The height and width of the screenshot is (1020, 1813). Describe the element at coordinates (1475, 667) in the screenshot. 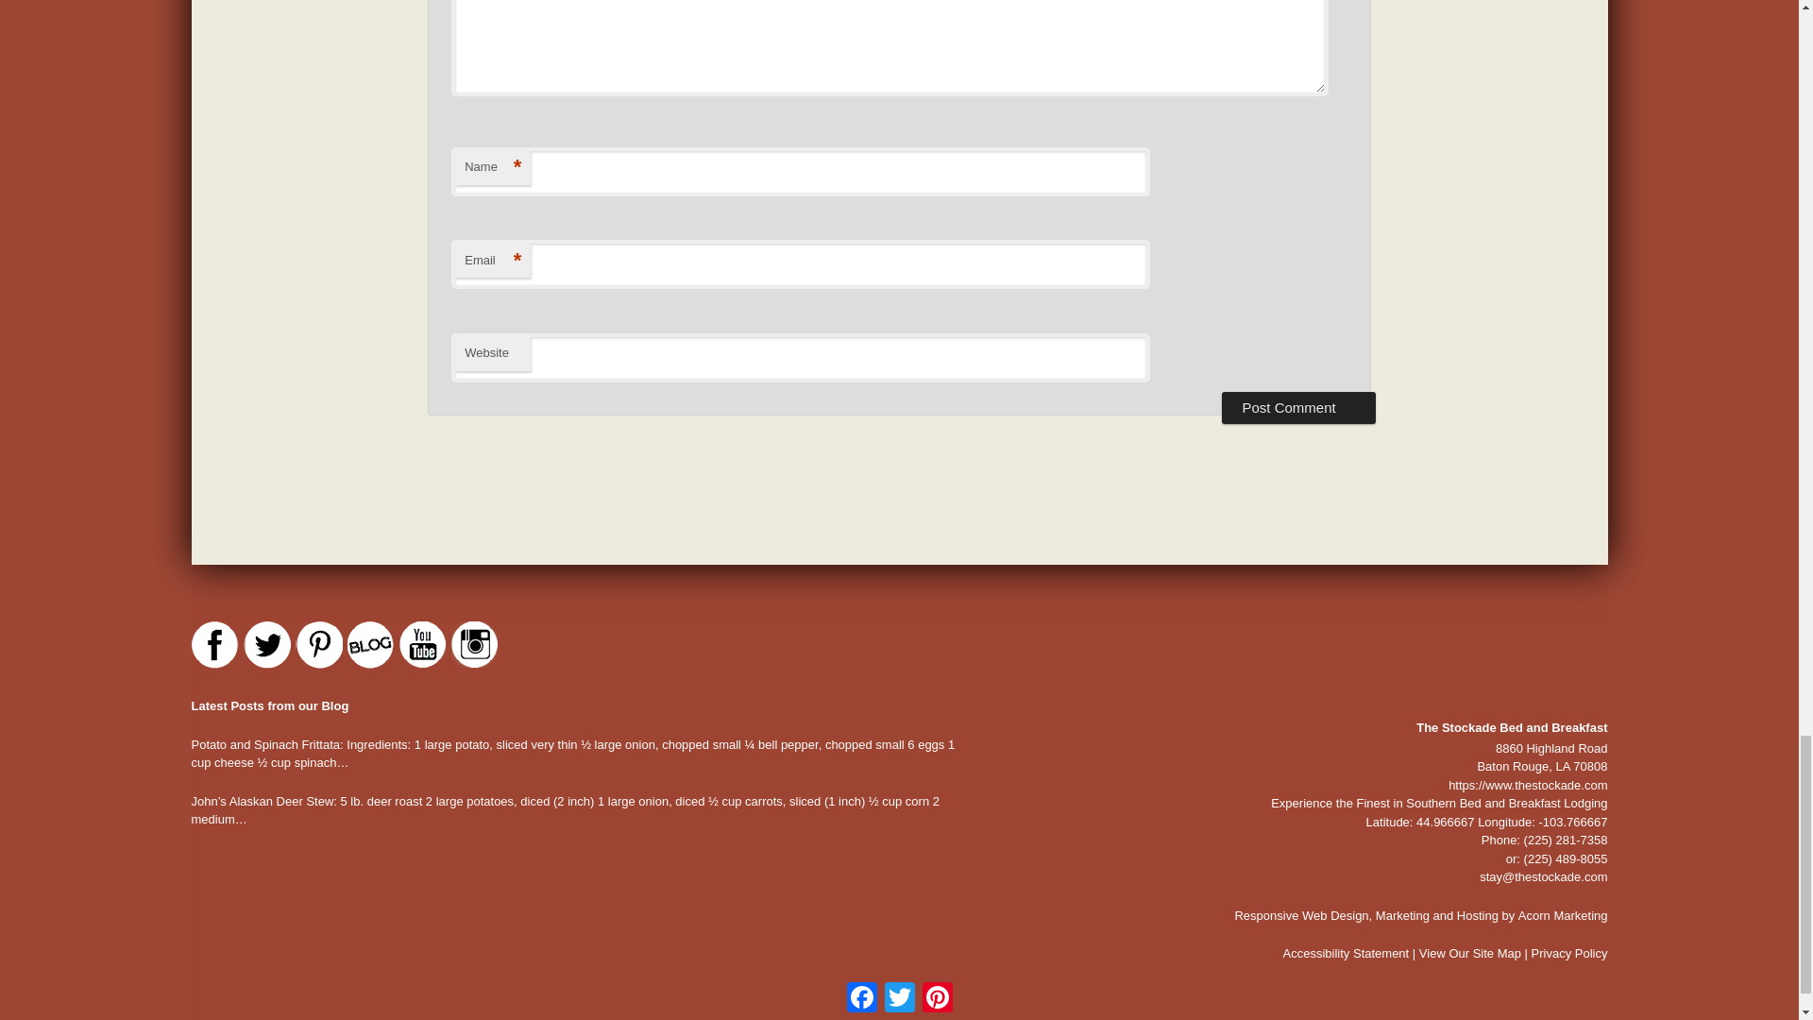

I see `The Stockade Bed and Breakfast` at that location.